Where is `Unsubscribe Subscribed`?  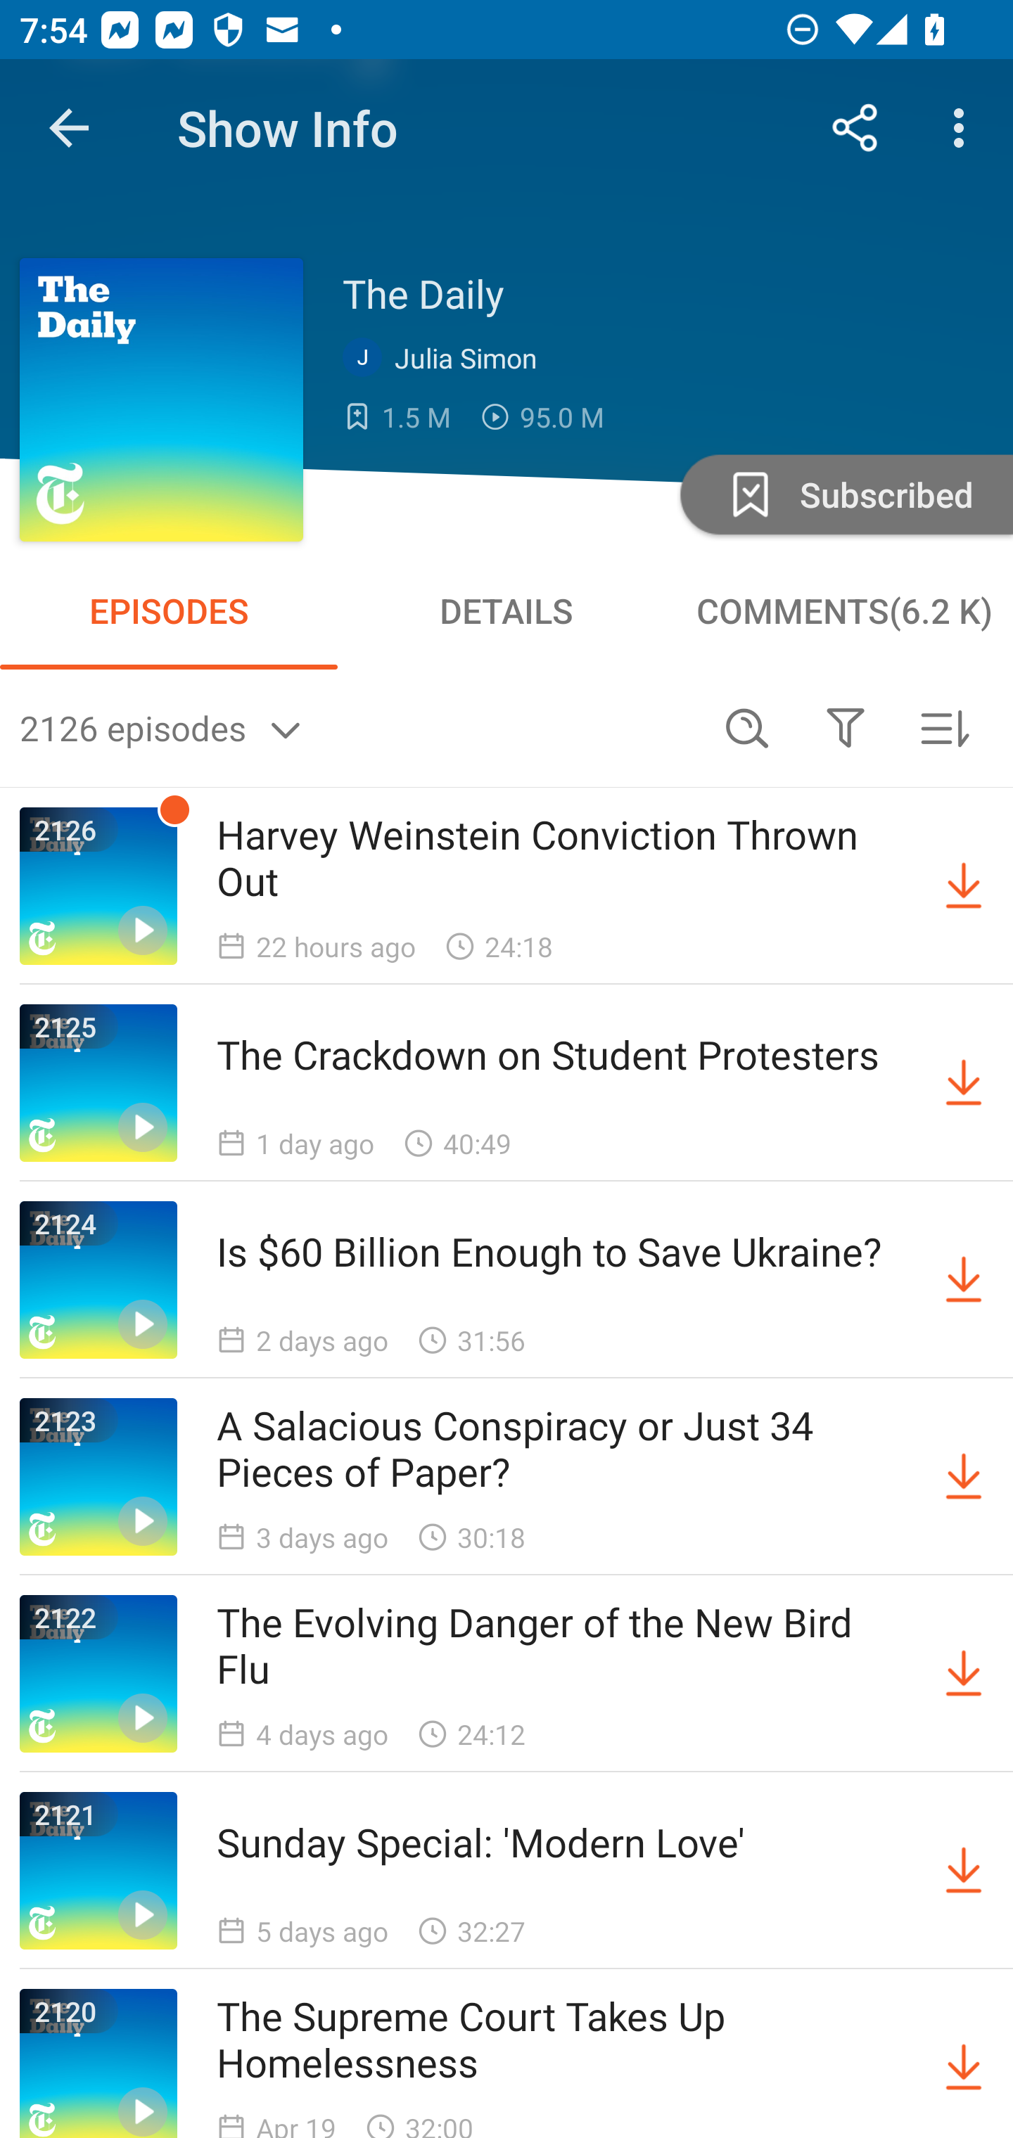 Unsubscribe Subscribed is located at coordinates (844, 494).